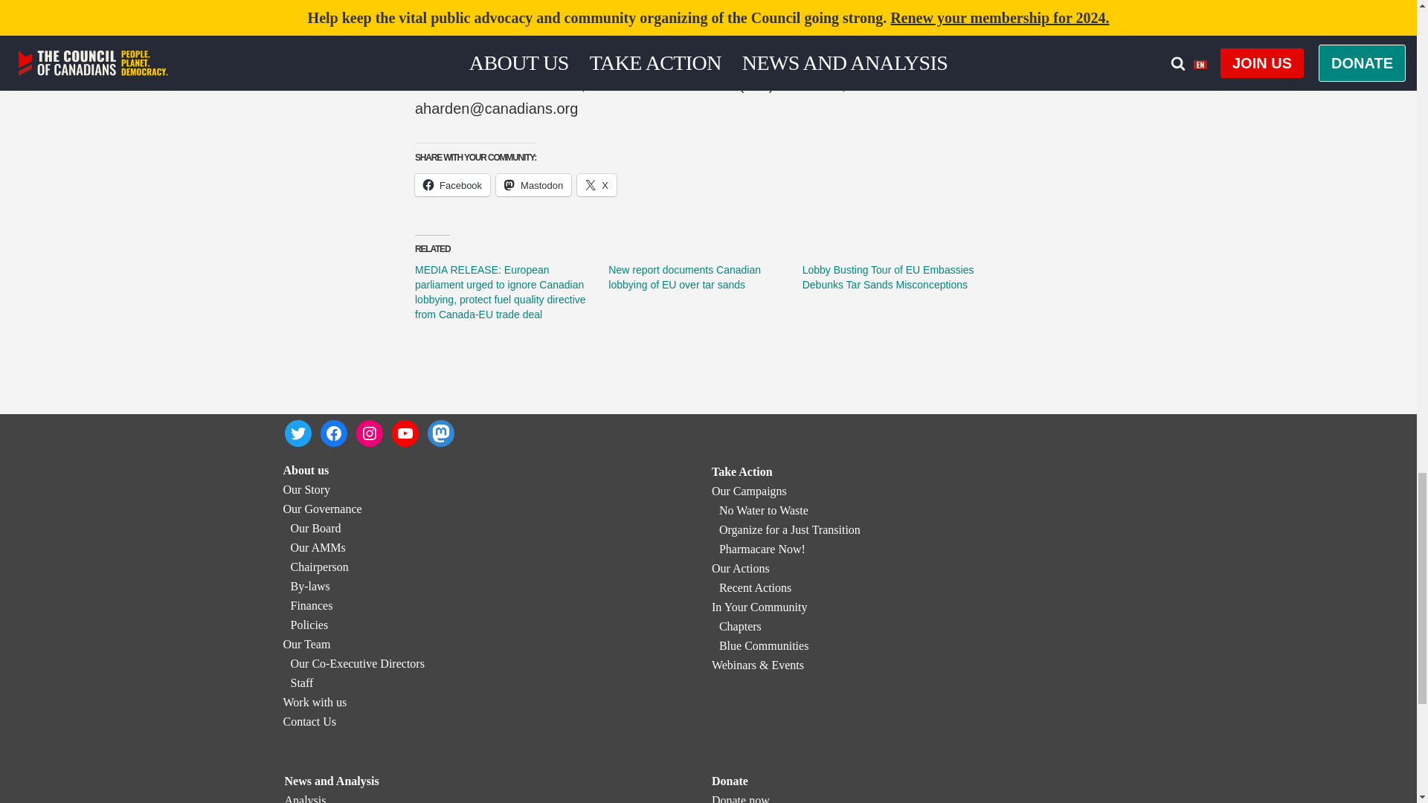 The width and height of the screenshot is (1428, 803). What do you see at coordinates (596, 184) in the screenshot?
I see `Click to share on X` at bounding box center [596, 184].